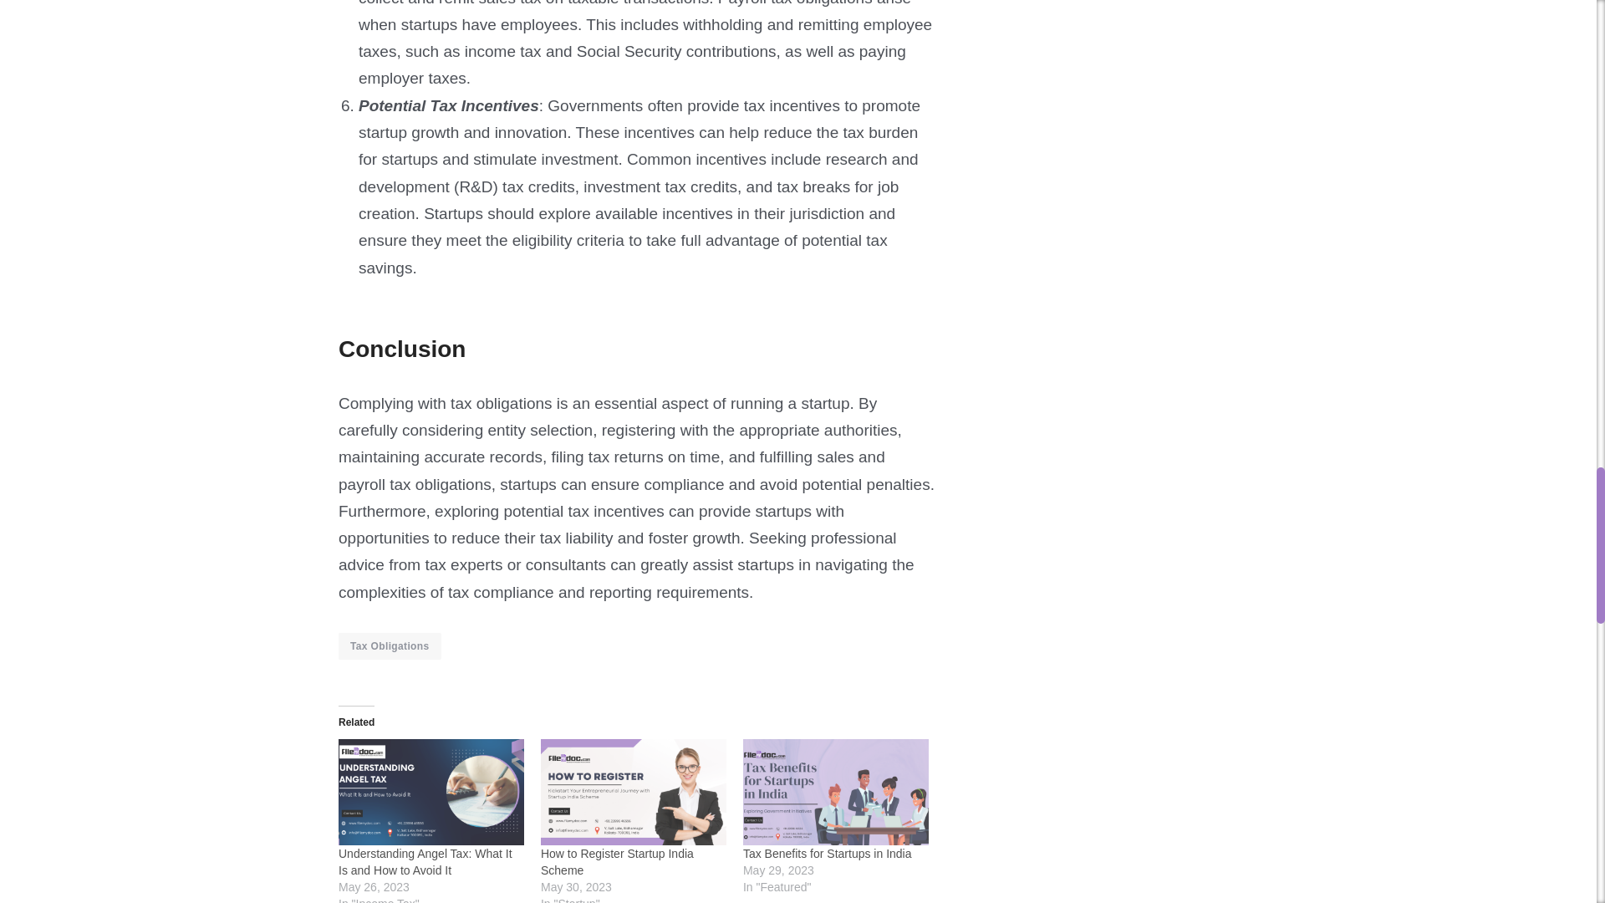  Describe the element at coordinates (836, 792) in the screenshot. I see `Tax Benefits for Startups in India` at that location.